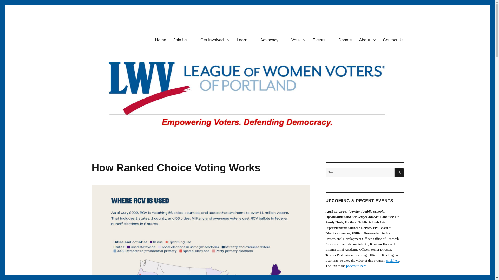 The image size is (499, 280). What do you see at coordinates (322, 40) in the screenshot?
I see `Events` at bounding box center [322, 40].